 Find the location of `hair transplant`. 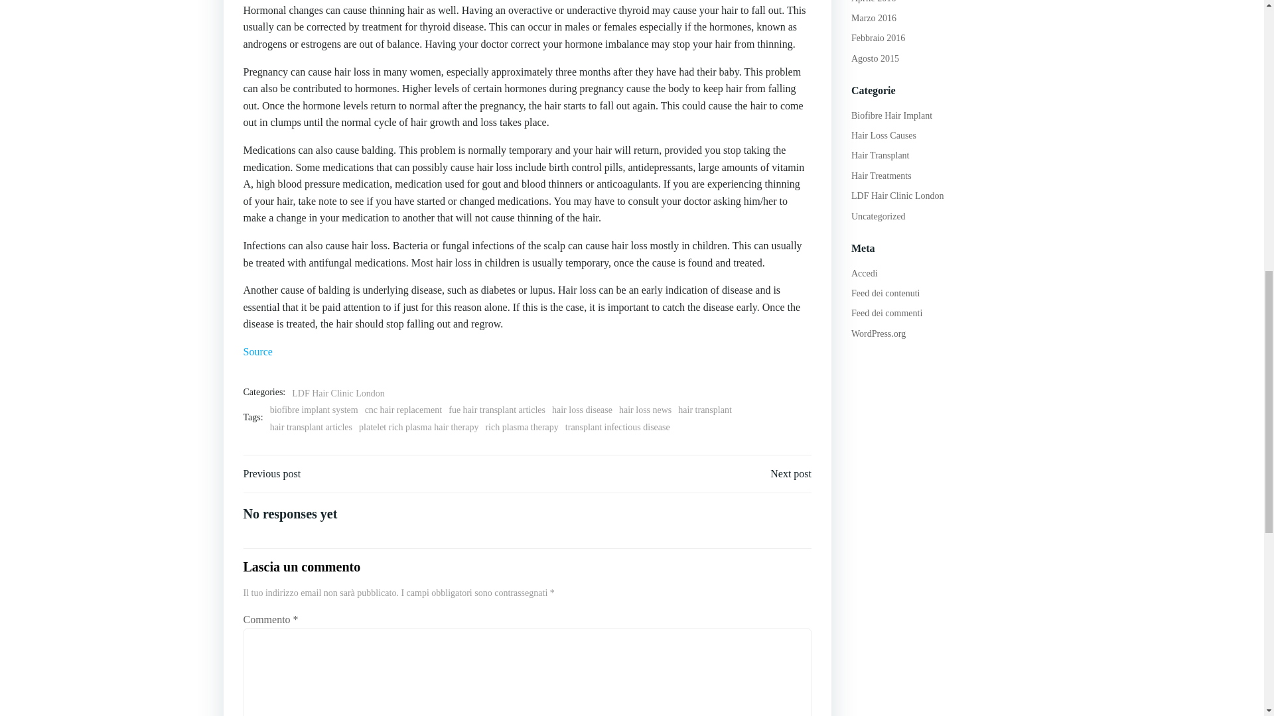

hair transplant is located at coordinates (705, 410).